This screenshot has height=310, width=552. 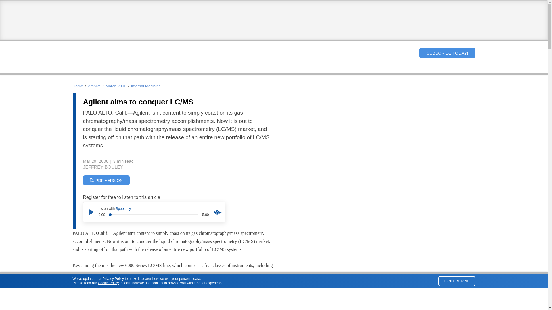 I want to click on Search, so click(x=410, y=53).